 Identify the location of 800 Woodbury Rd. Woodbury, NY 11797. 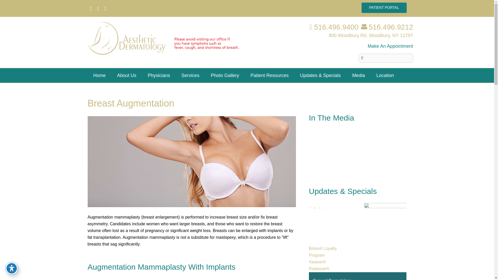
(371, 35).